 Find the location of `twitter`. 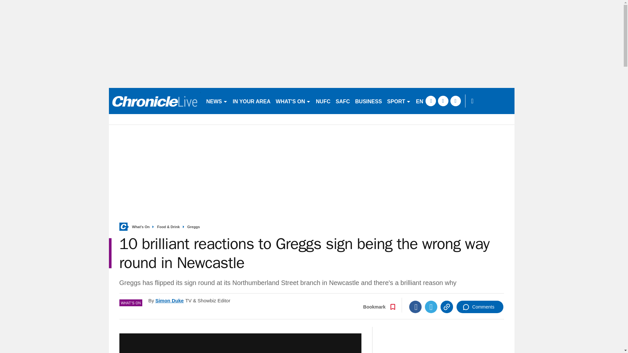

twitter is located at coordinates (443, 101).